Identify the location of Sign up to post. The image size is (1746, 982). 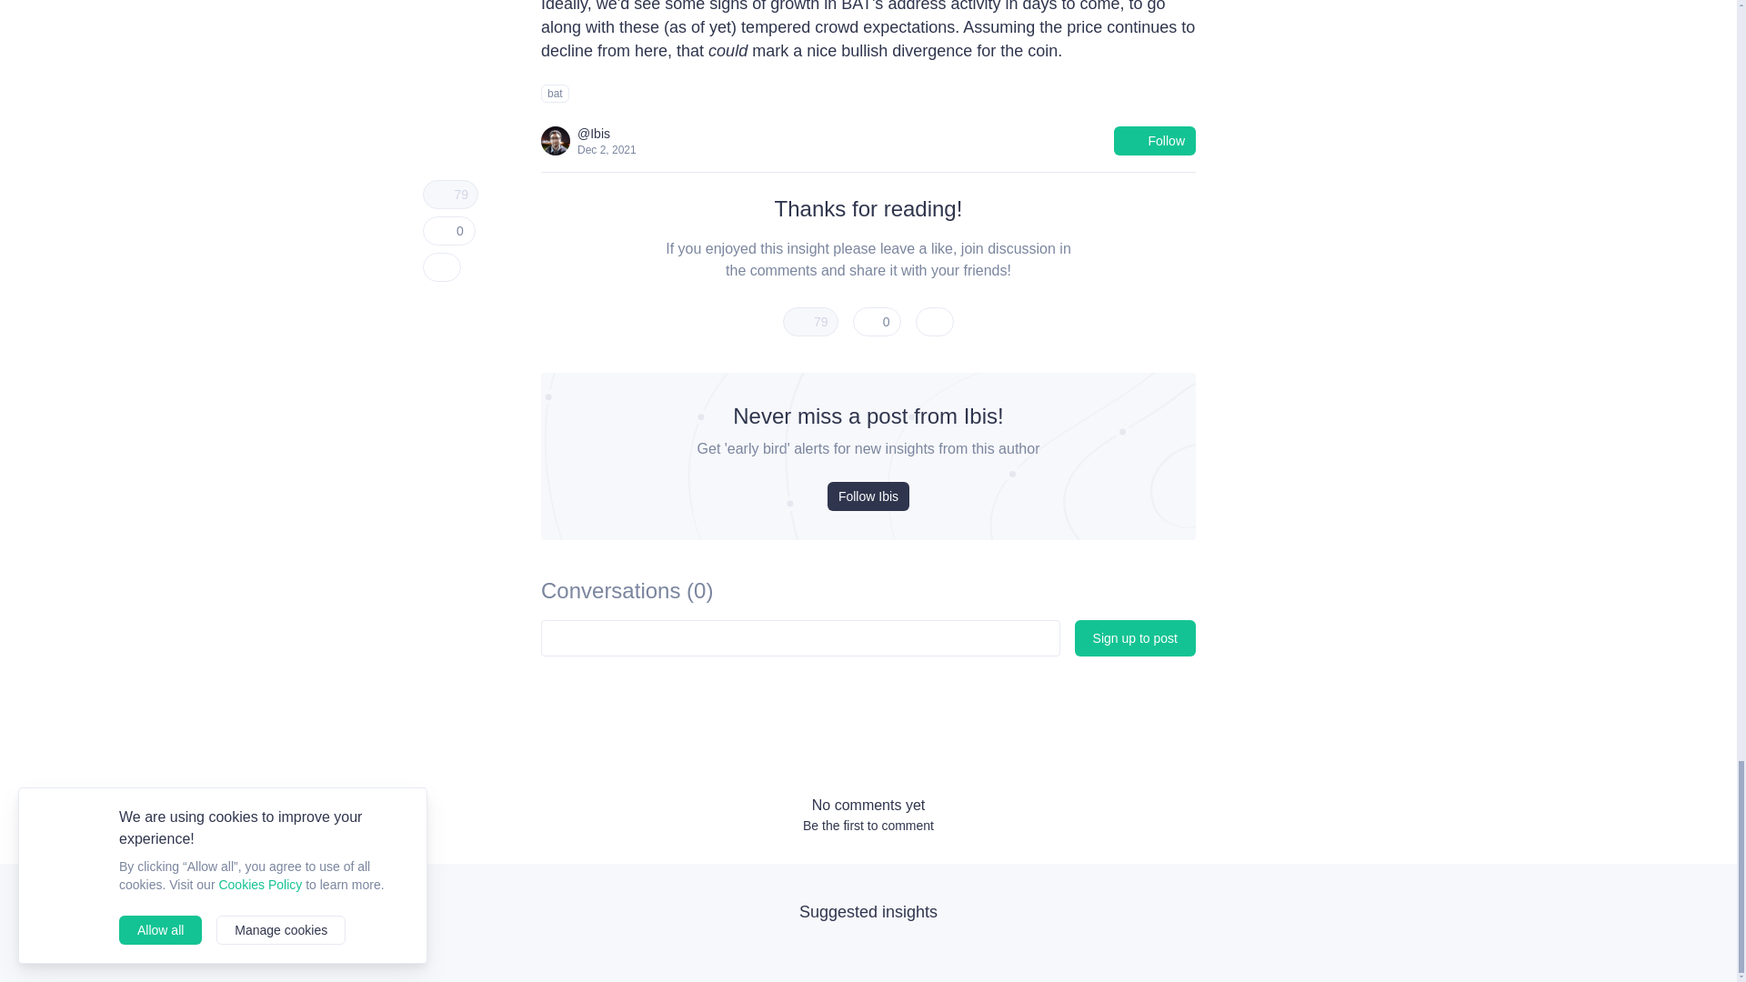
(1135, 638).